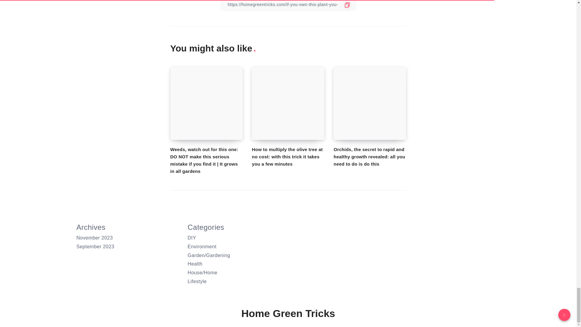  Describe the element at coordinates (288, 314) in the screenshot. I see `Home Green Tricks` at that location.